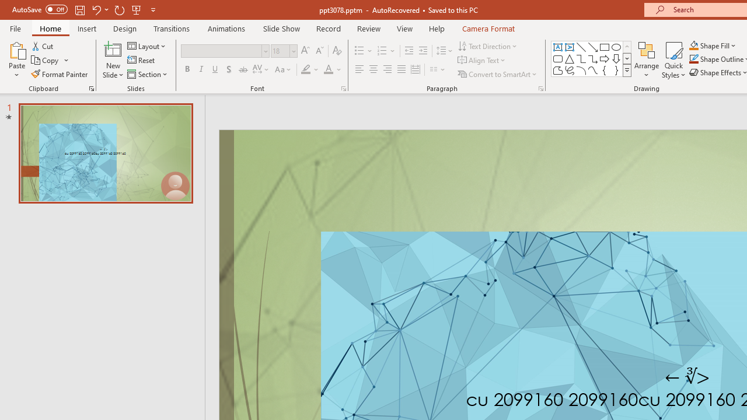  Describe the element at coordinates (581, 58) in the screenshot. I see `Connector: Elbow` at that location.